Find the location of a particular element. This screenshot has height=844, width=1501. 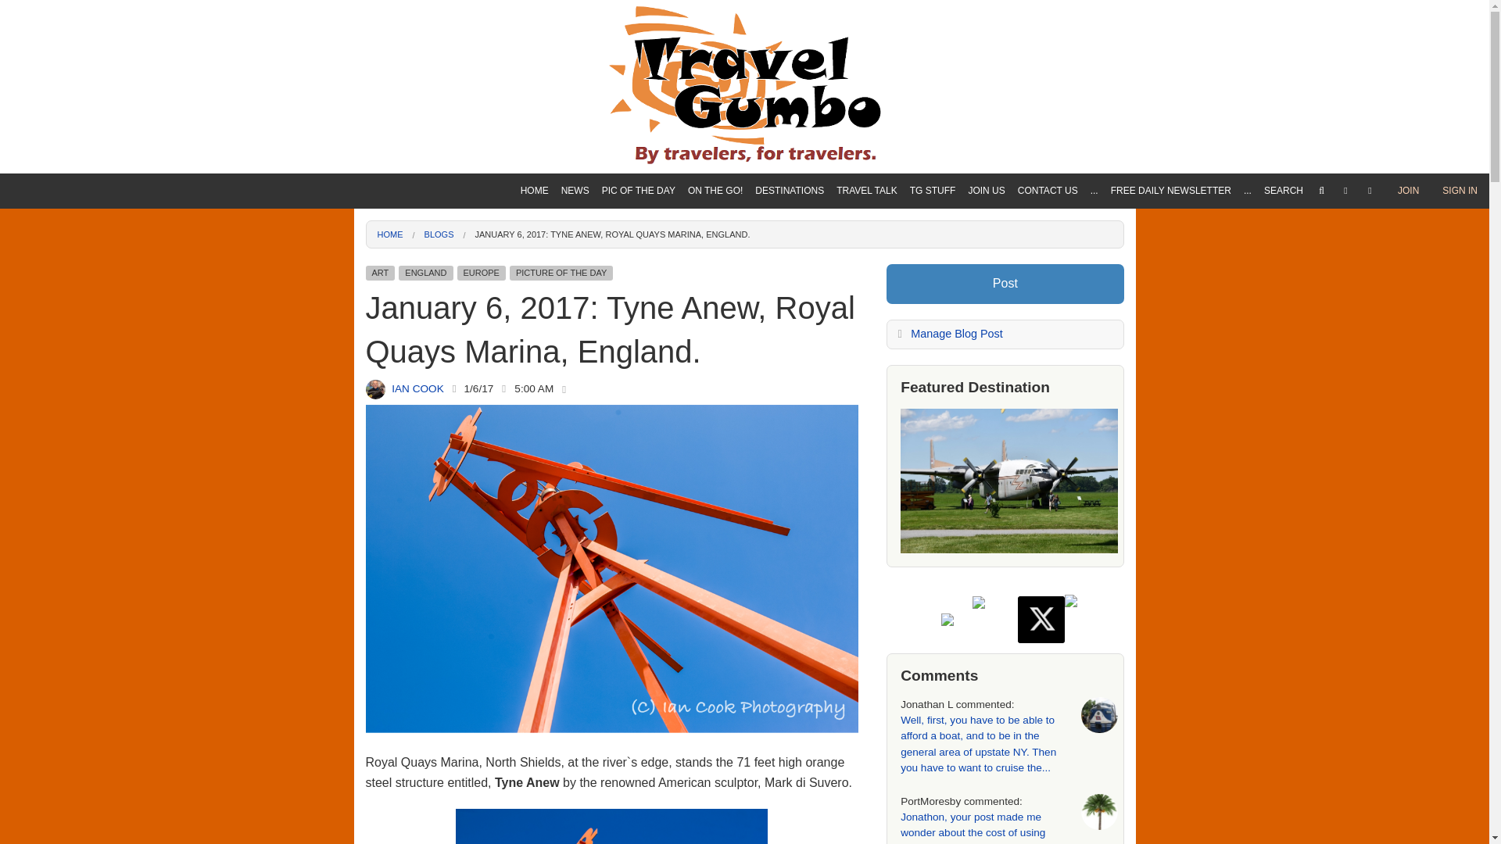

Ian Cook is offline. is located at coordinates (453, 389).